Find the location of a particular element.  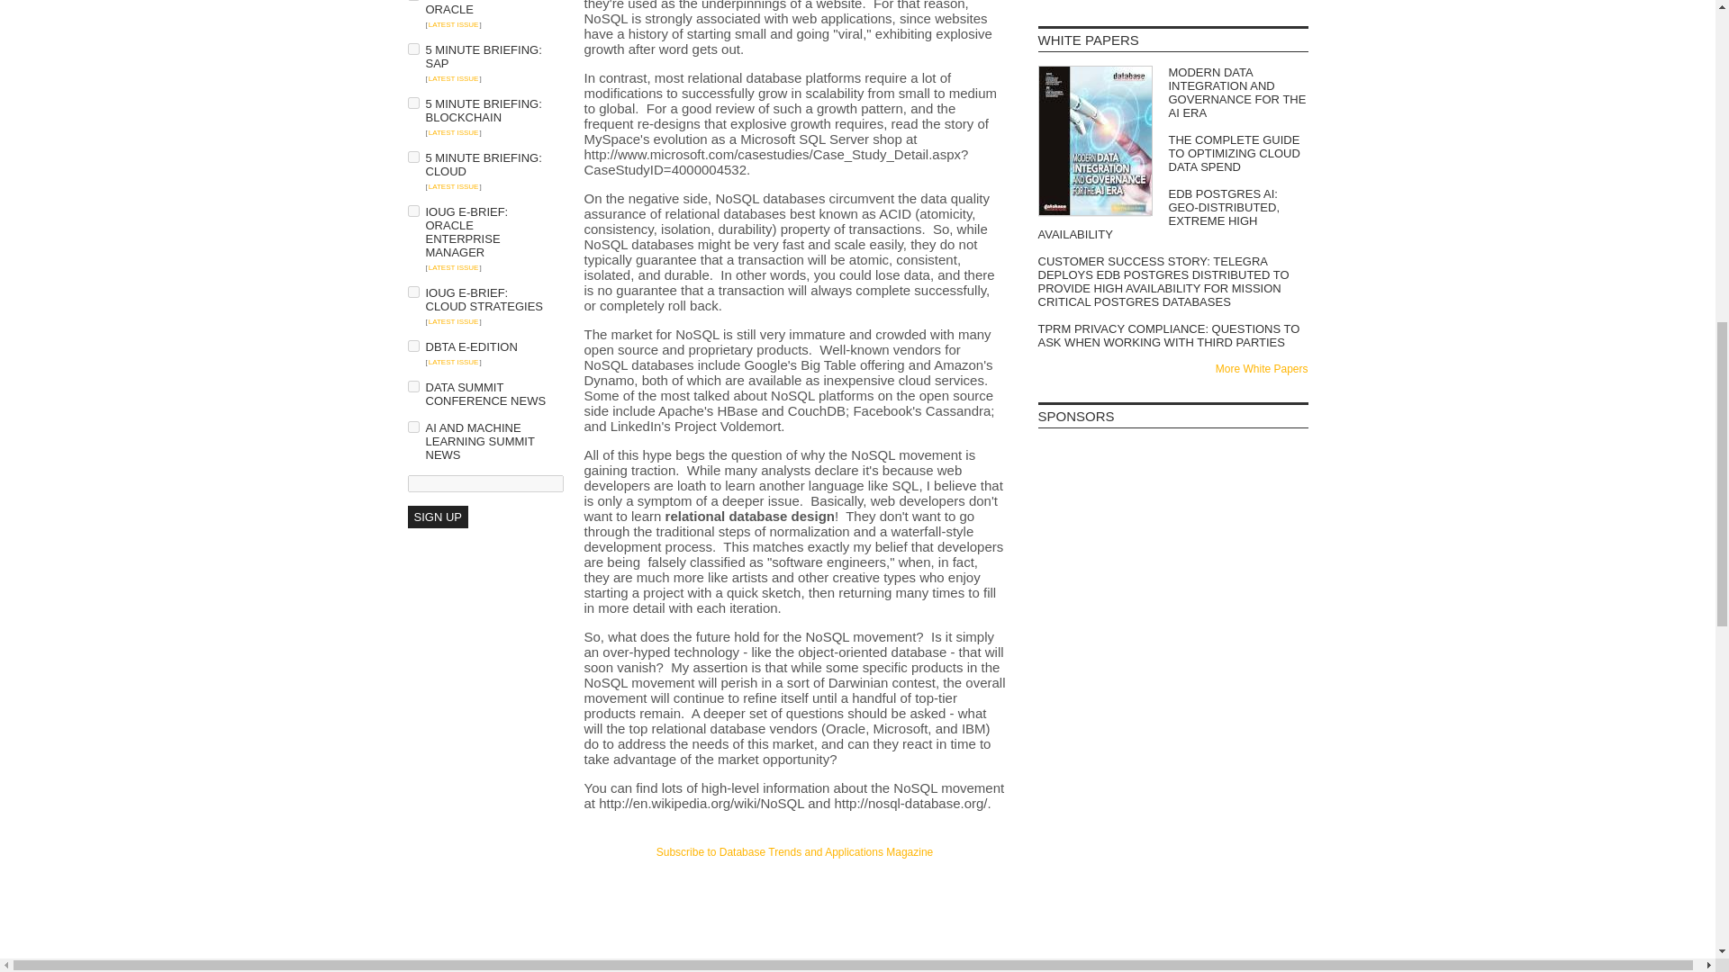

3rd party ad content is located at coordinates (1172, 702).